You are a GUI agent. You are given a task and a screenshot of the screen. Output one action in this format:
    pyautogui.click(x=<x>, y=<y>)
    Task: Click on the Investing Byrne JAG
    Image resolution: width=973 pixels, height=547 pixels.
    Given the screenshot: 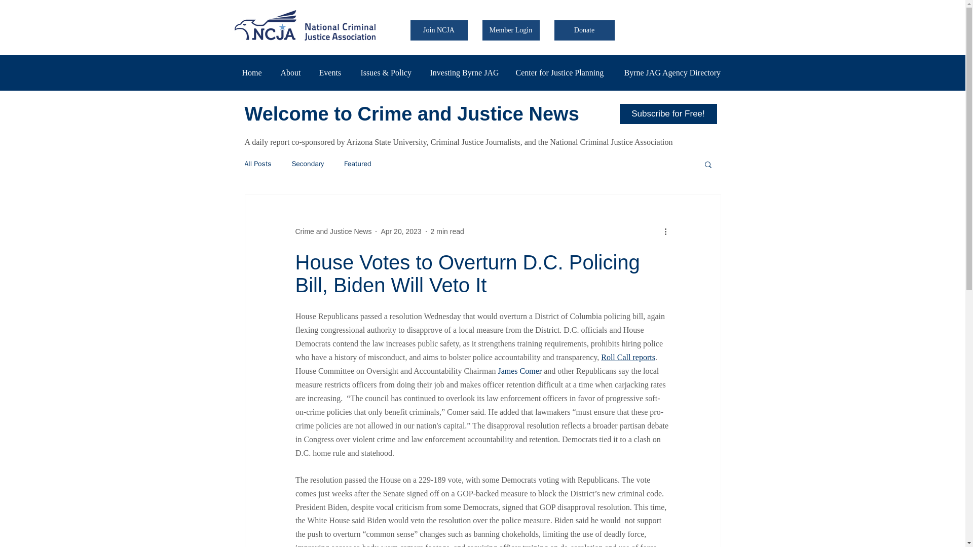 What is the action you would take?
    pyautogui.click(x=465, y=72)
    